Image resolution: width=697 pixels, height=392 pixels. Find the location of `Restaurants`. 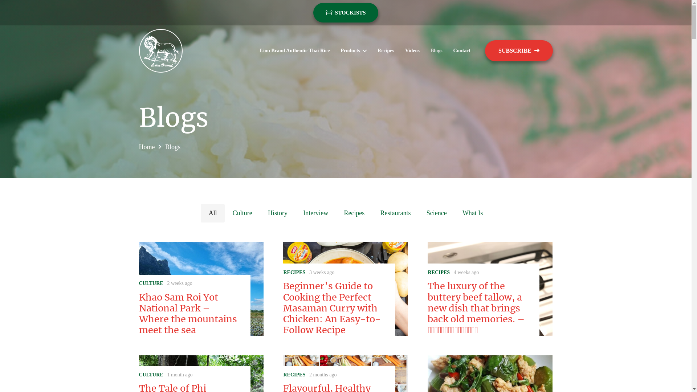

Restaurants is located at coordinates (396, 213).